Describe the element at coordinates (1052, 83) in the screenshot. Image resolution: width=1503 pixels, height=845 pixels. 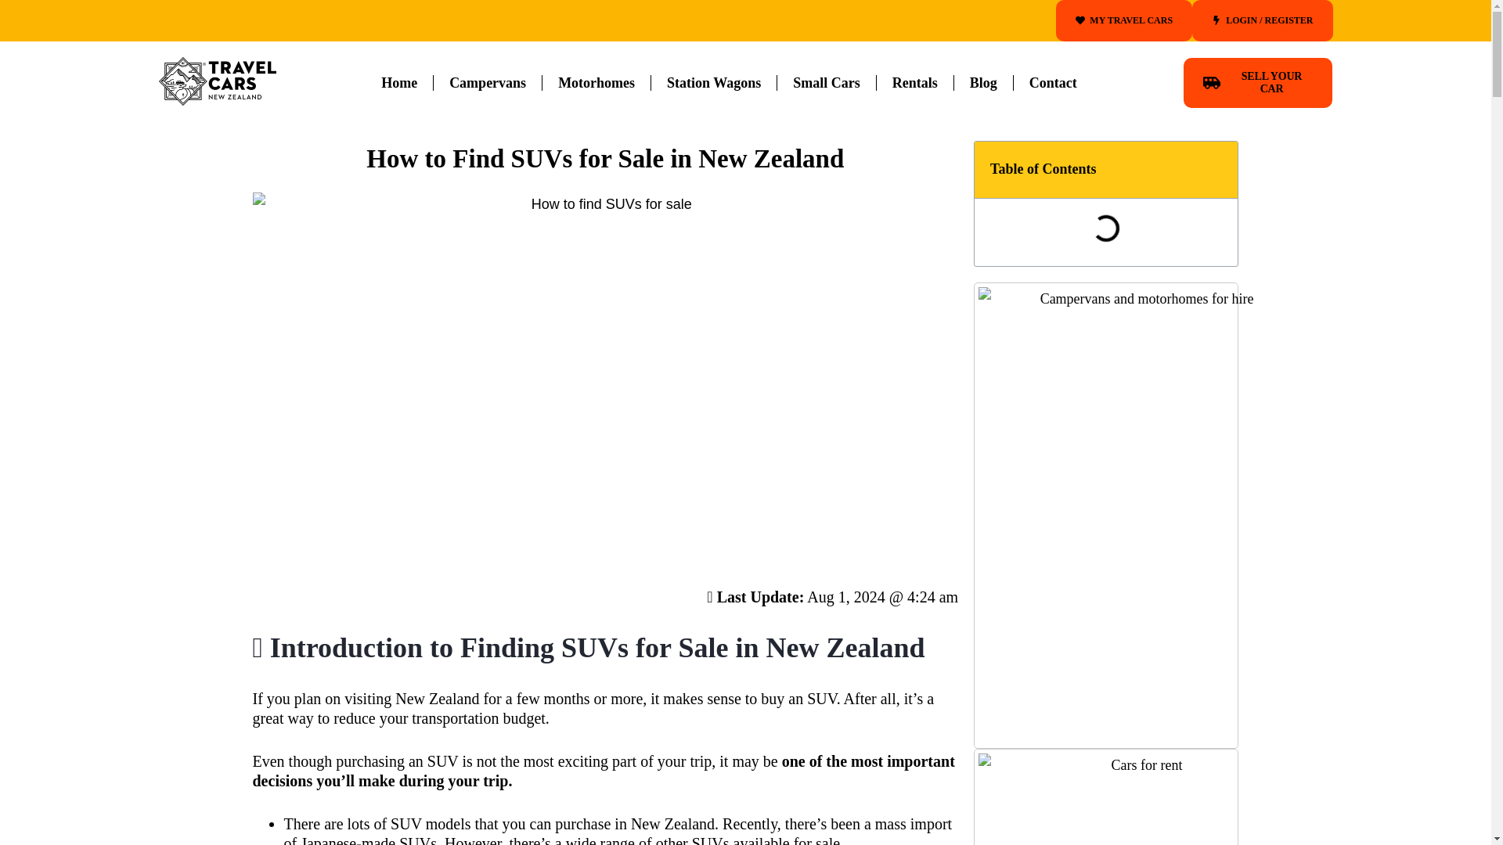
I see `Contact` at that location.